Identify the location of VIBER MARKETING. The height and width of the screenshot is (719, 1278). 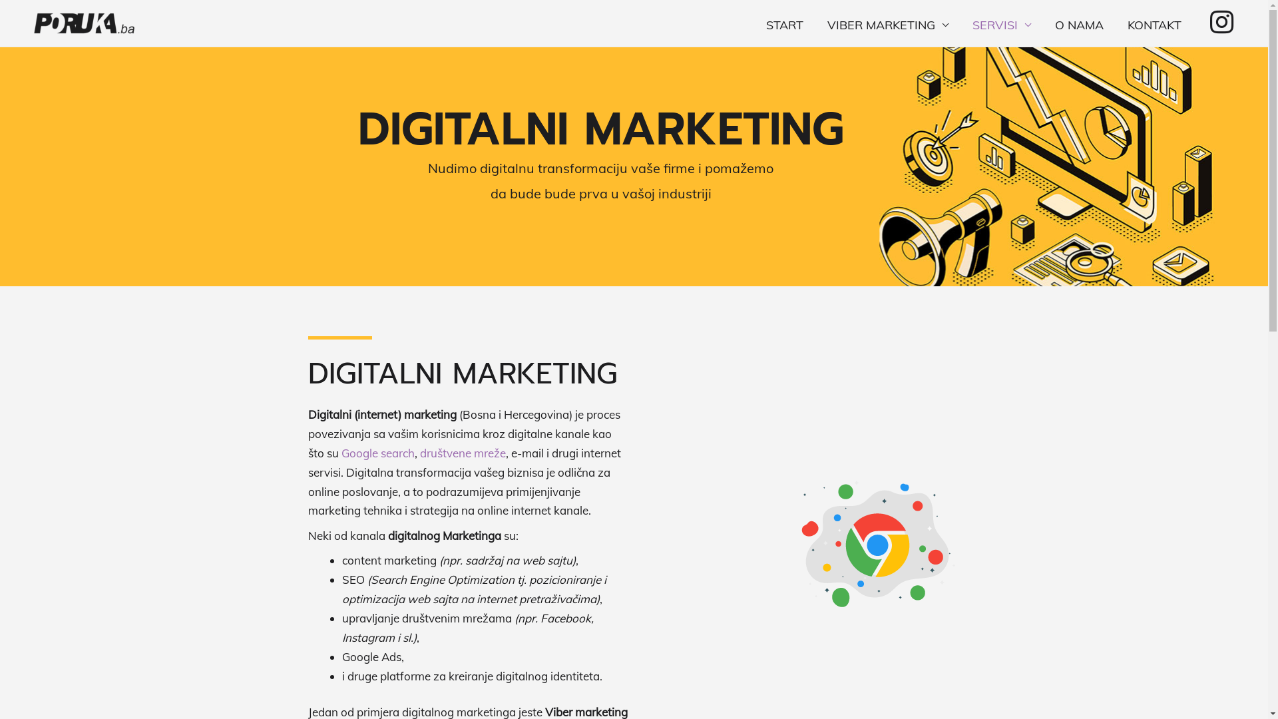
(887, 25).